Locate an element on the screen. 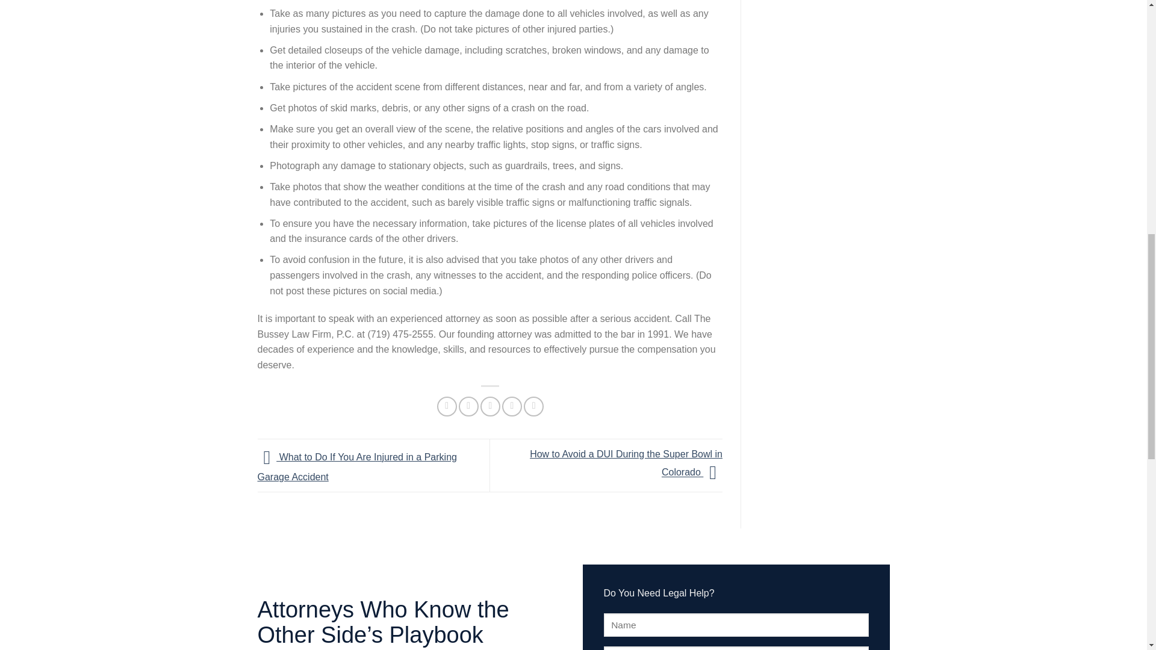 This screenshot has height=650, width=1156. Share on Facebook is located at coordinates (447, 406).